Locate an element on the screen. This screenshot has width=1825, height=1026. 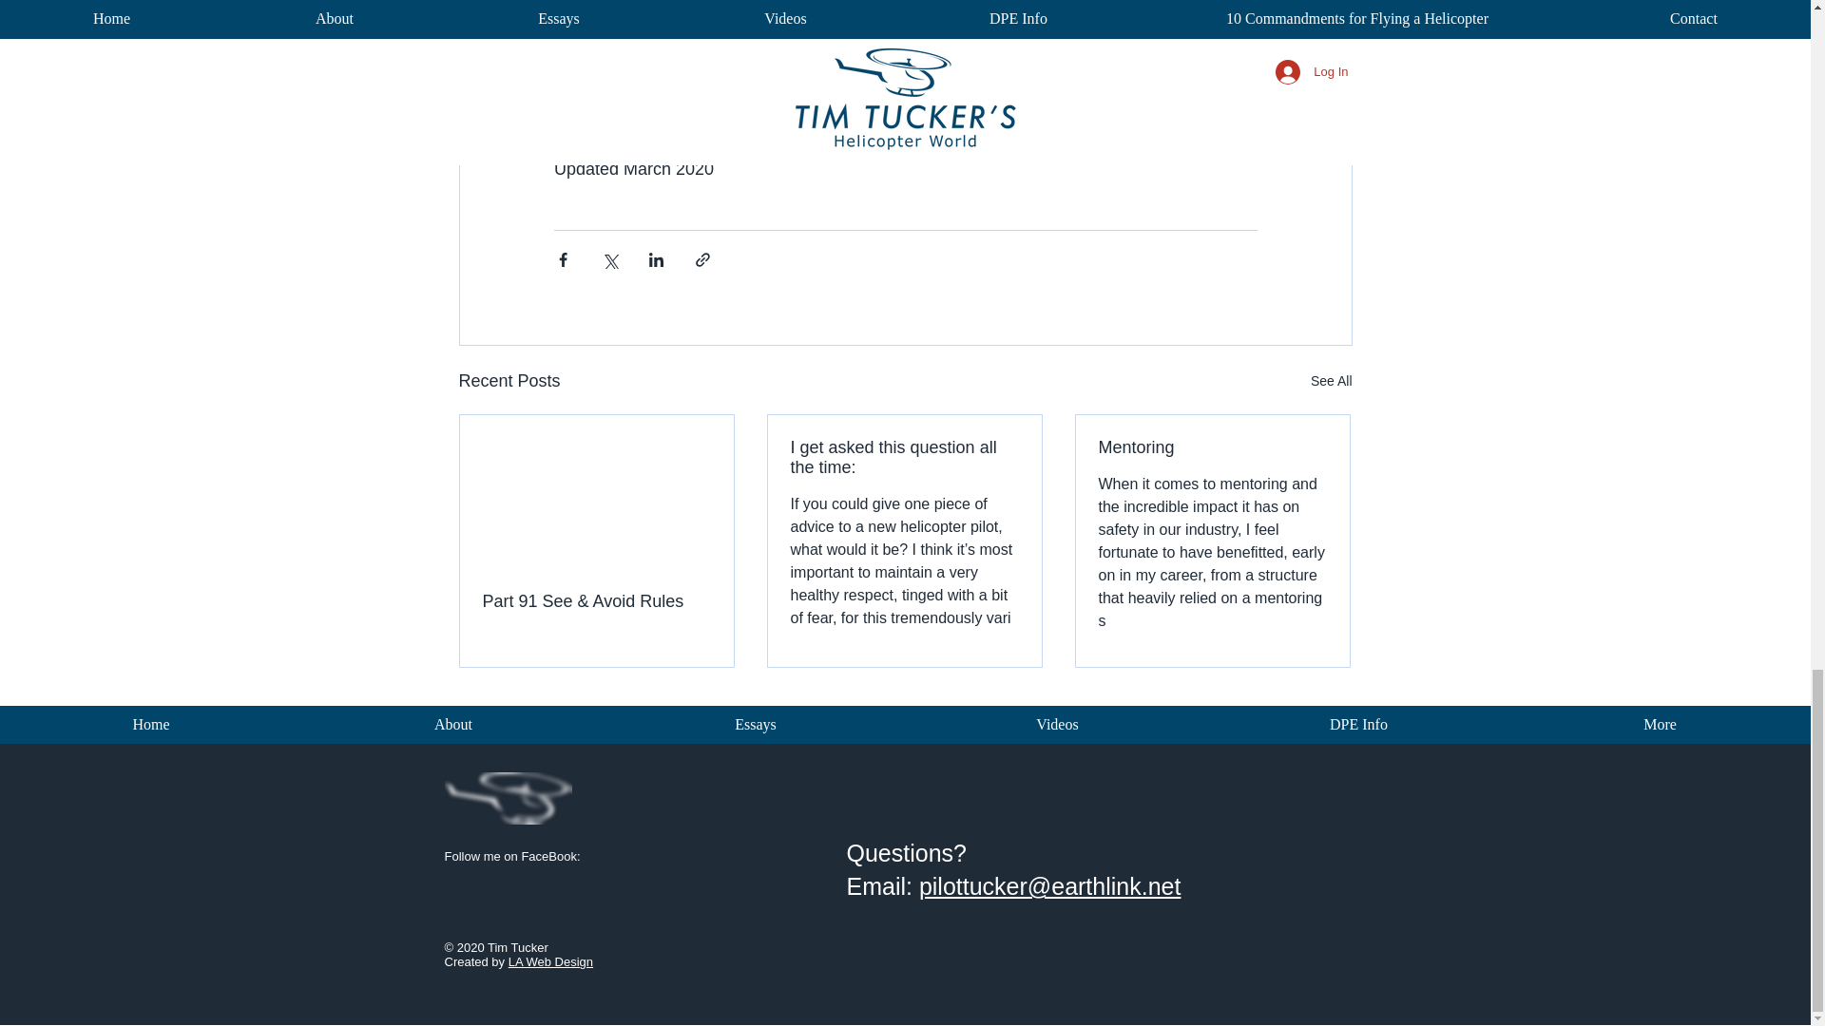
Essays is located at coordinates (551, 961).